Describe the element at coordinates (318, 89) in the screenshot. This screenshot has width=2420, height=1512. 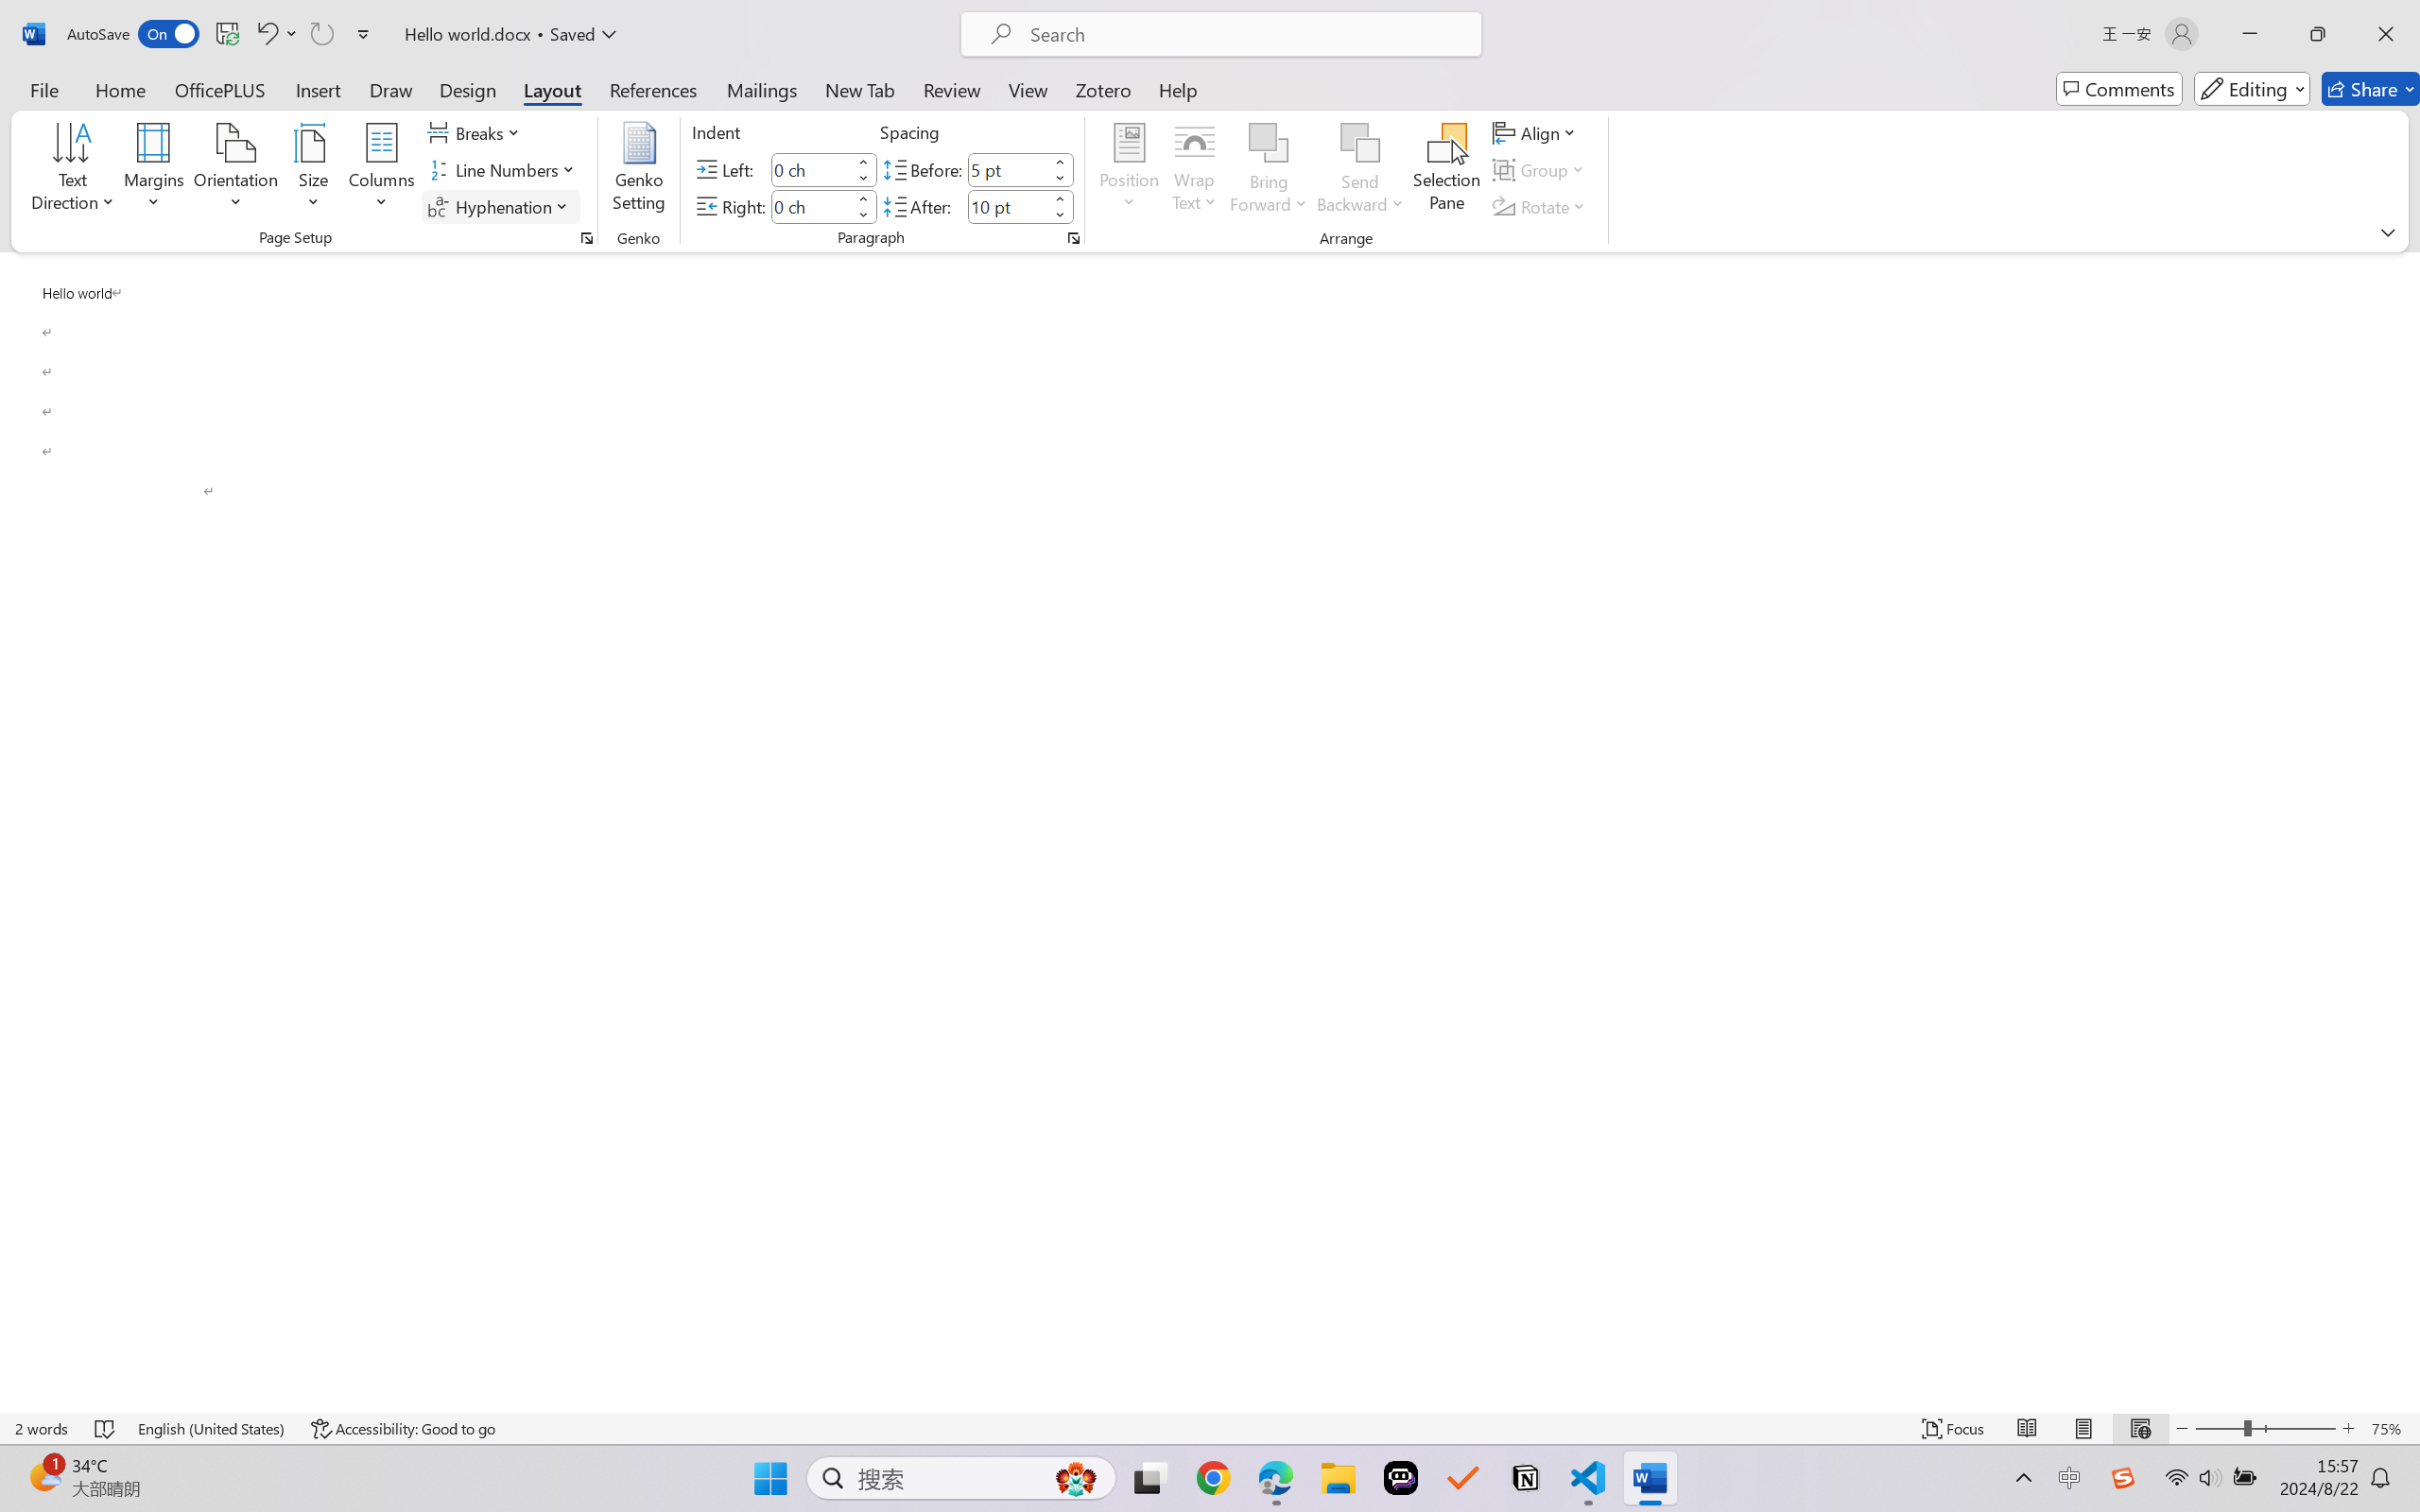
I see `Insert` at that location.